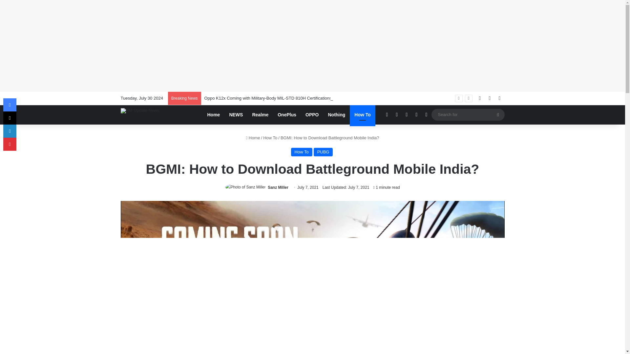 The image size is (630, 354). What do you see at coordinates (270, 138) in the screenshot?
I see `How To` at bounding box center [270, 138].